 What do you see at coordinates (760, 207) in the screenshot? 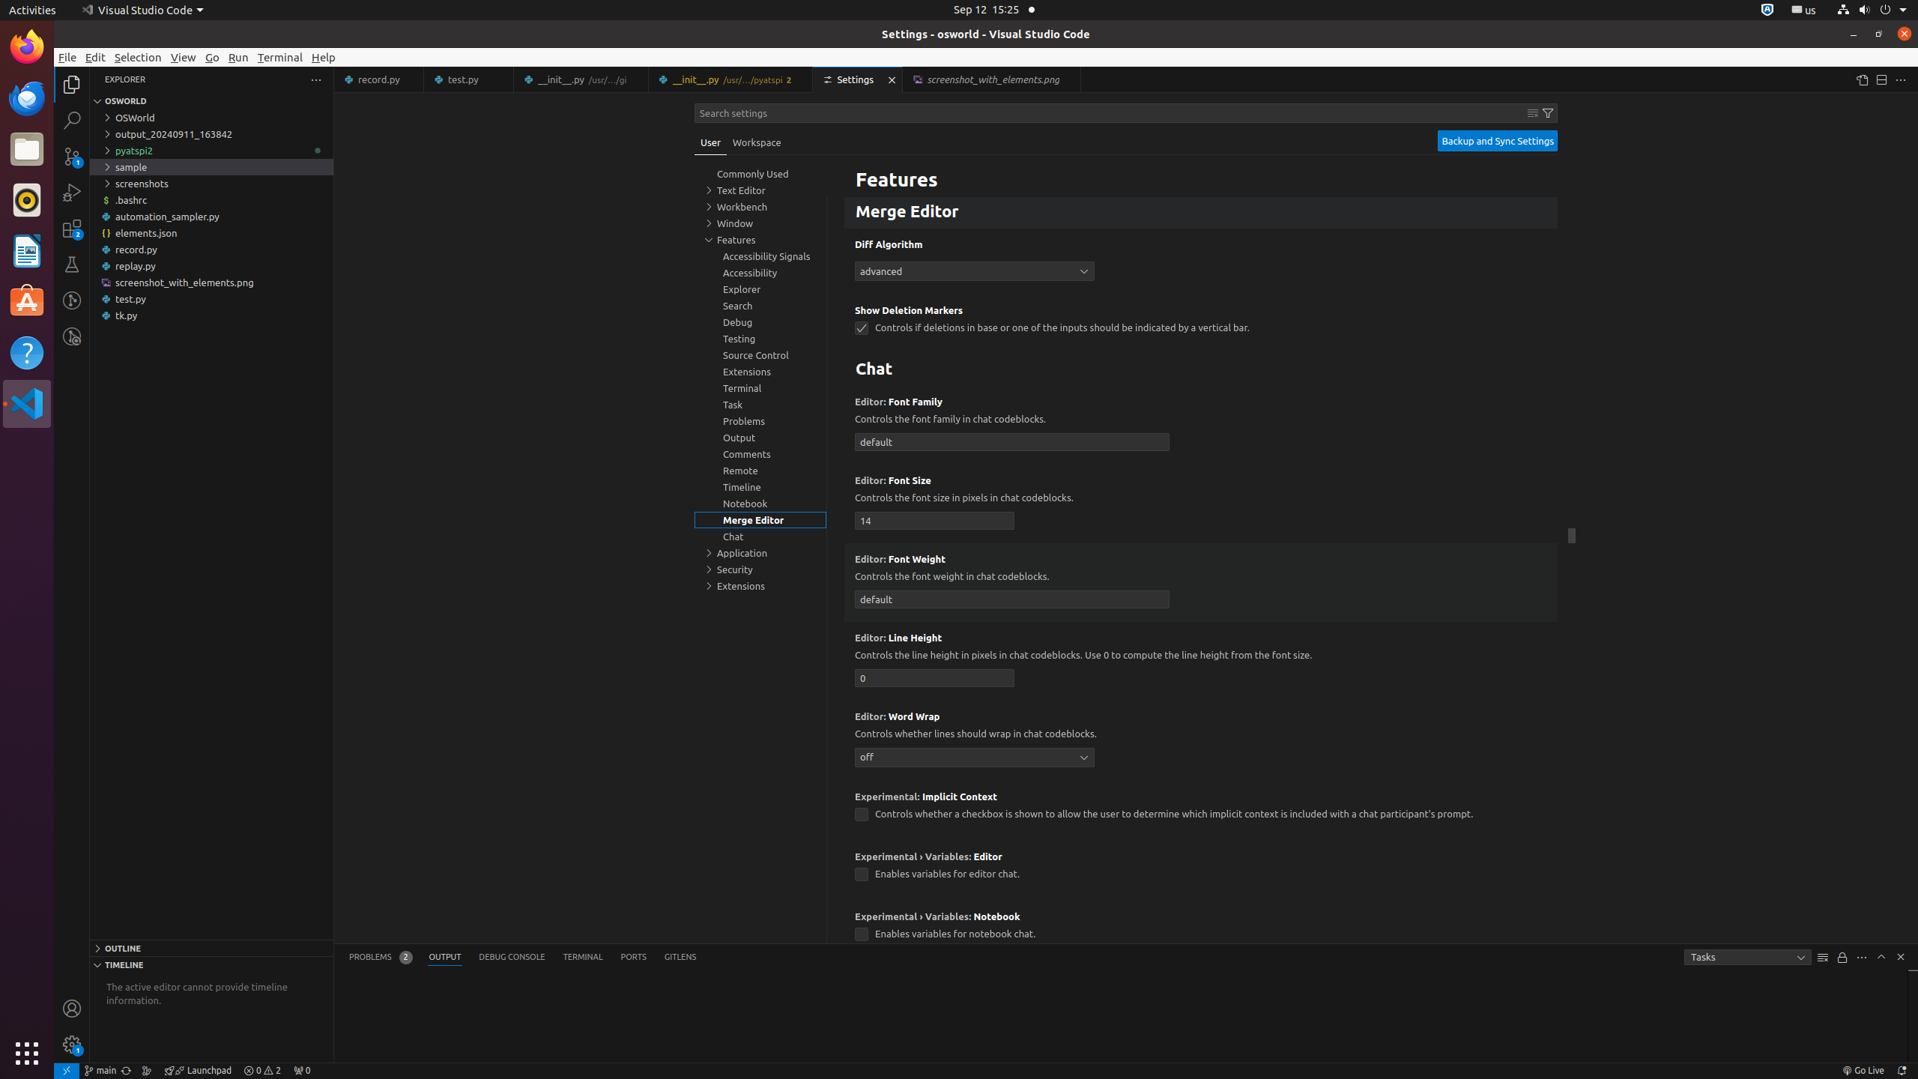
I see `Workbench, group` at bounding box center [760, 207].